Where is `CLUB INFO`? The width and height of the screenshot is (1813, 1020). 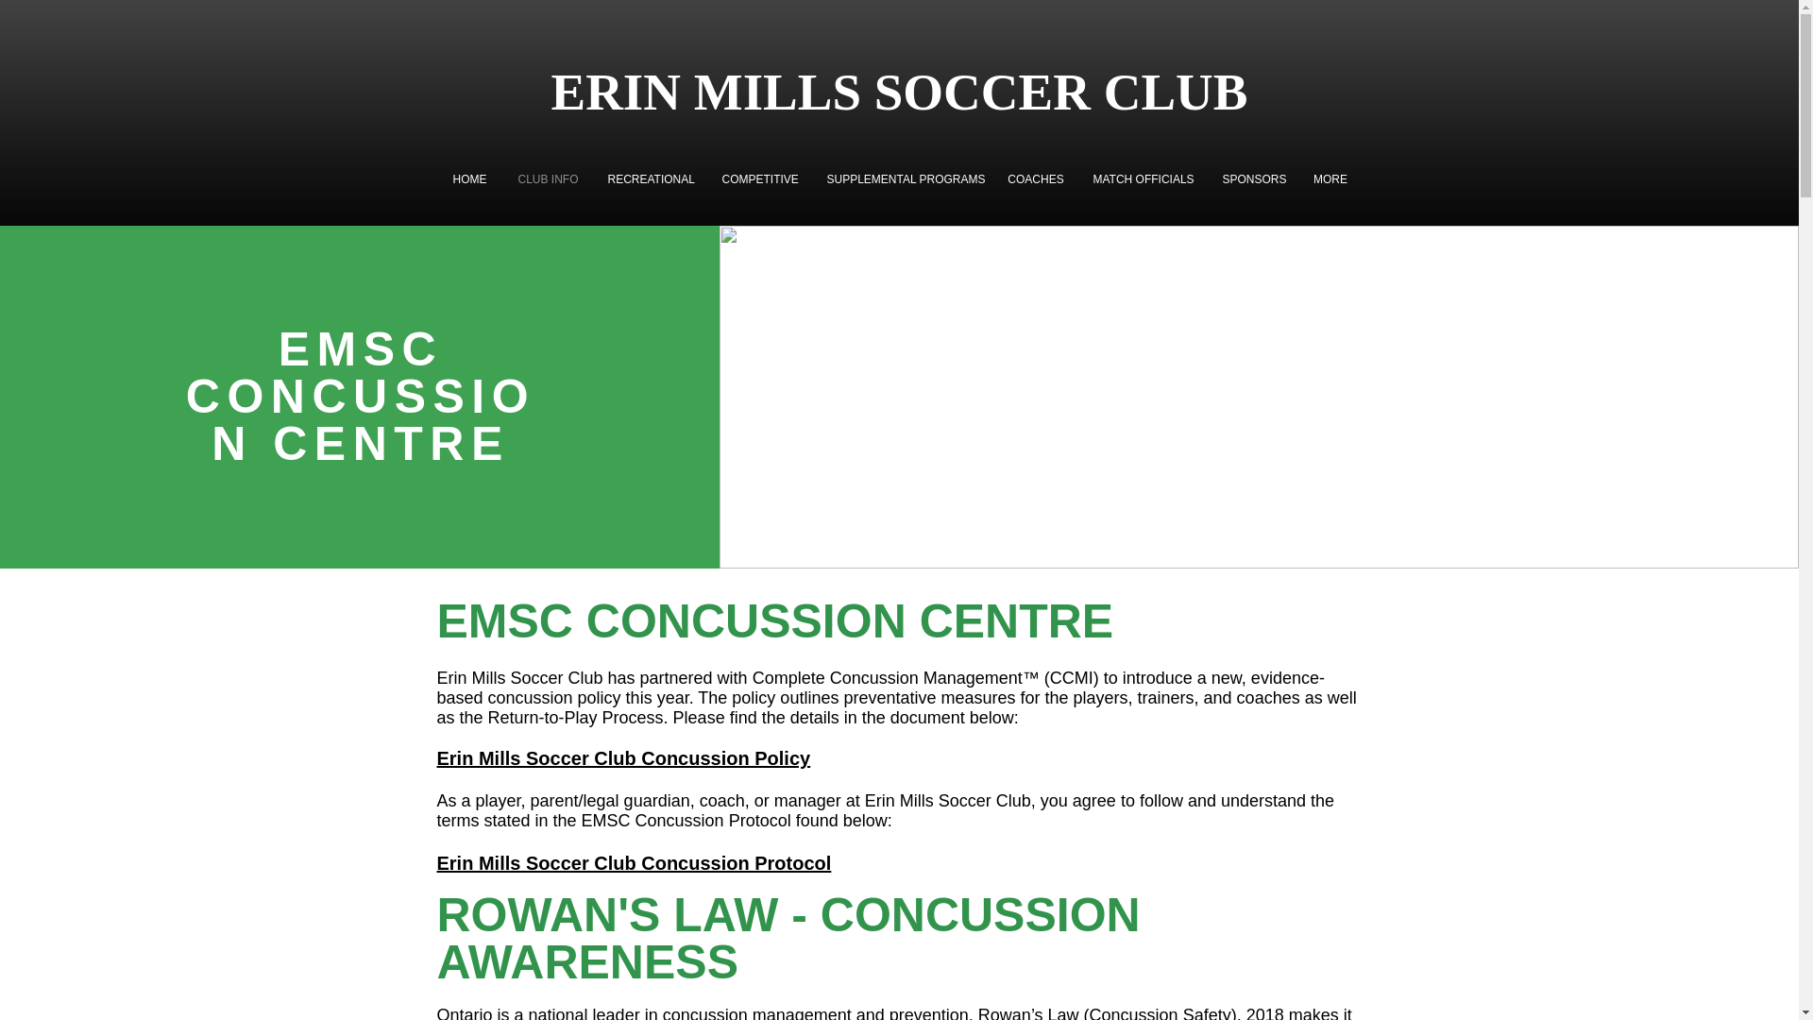 CLUB INFO is located at coordinates (547, 179).